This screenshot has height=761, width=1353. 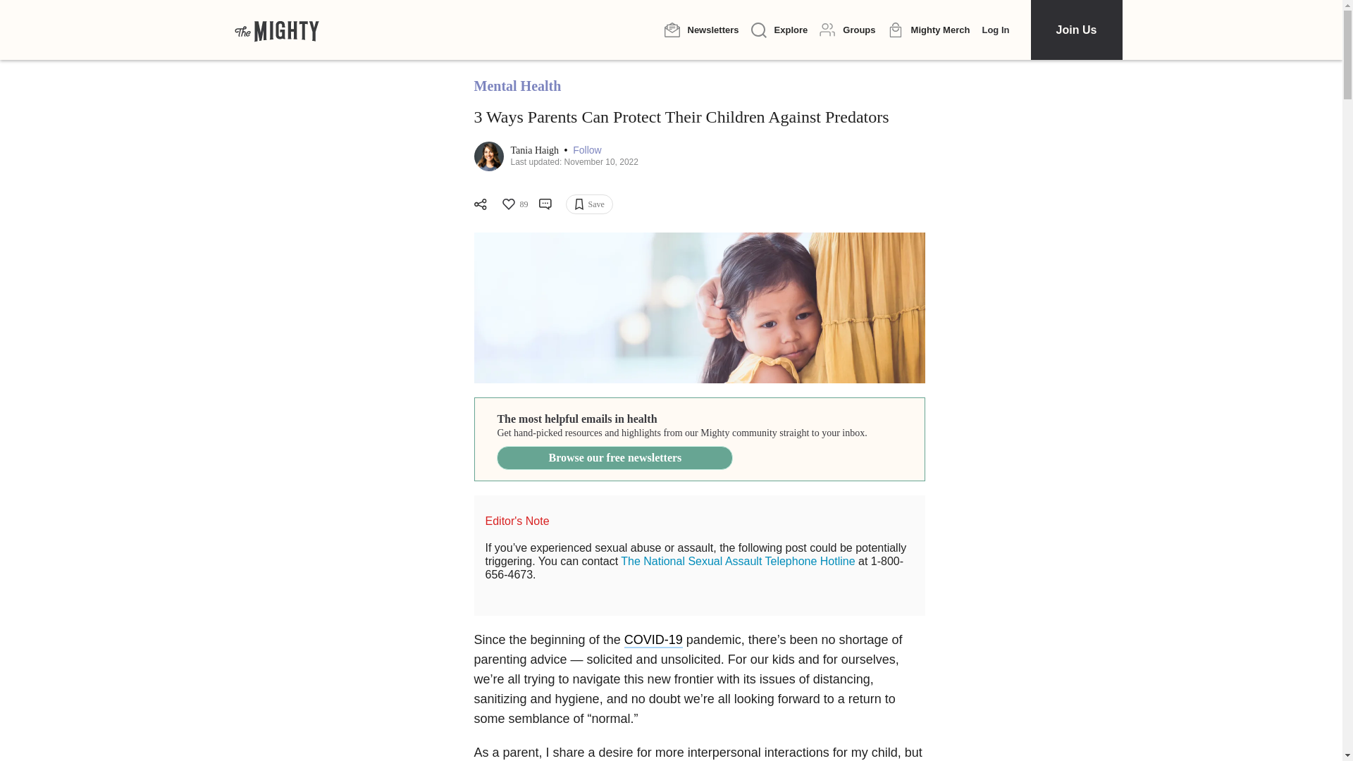 I want to click on The National Sexual Assault Telephone Hotline, so click(x=738, y=561).